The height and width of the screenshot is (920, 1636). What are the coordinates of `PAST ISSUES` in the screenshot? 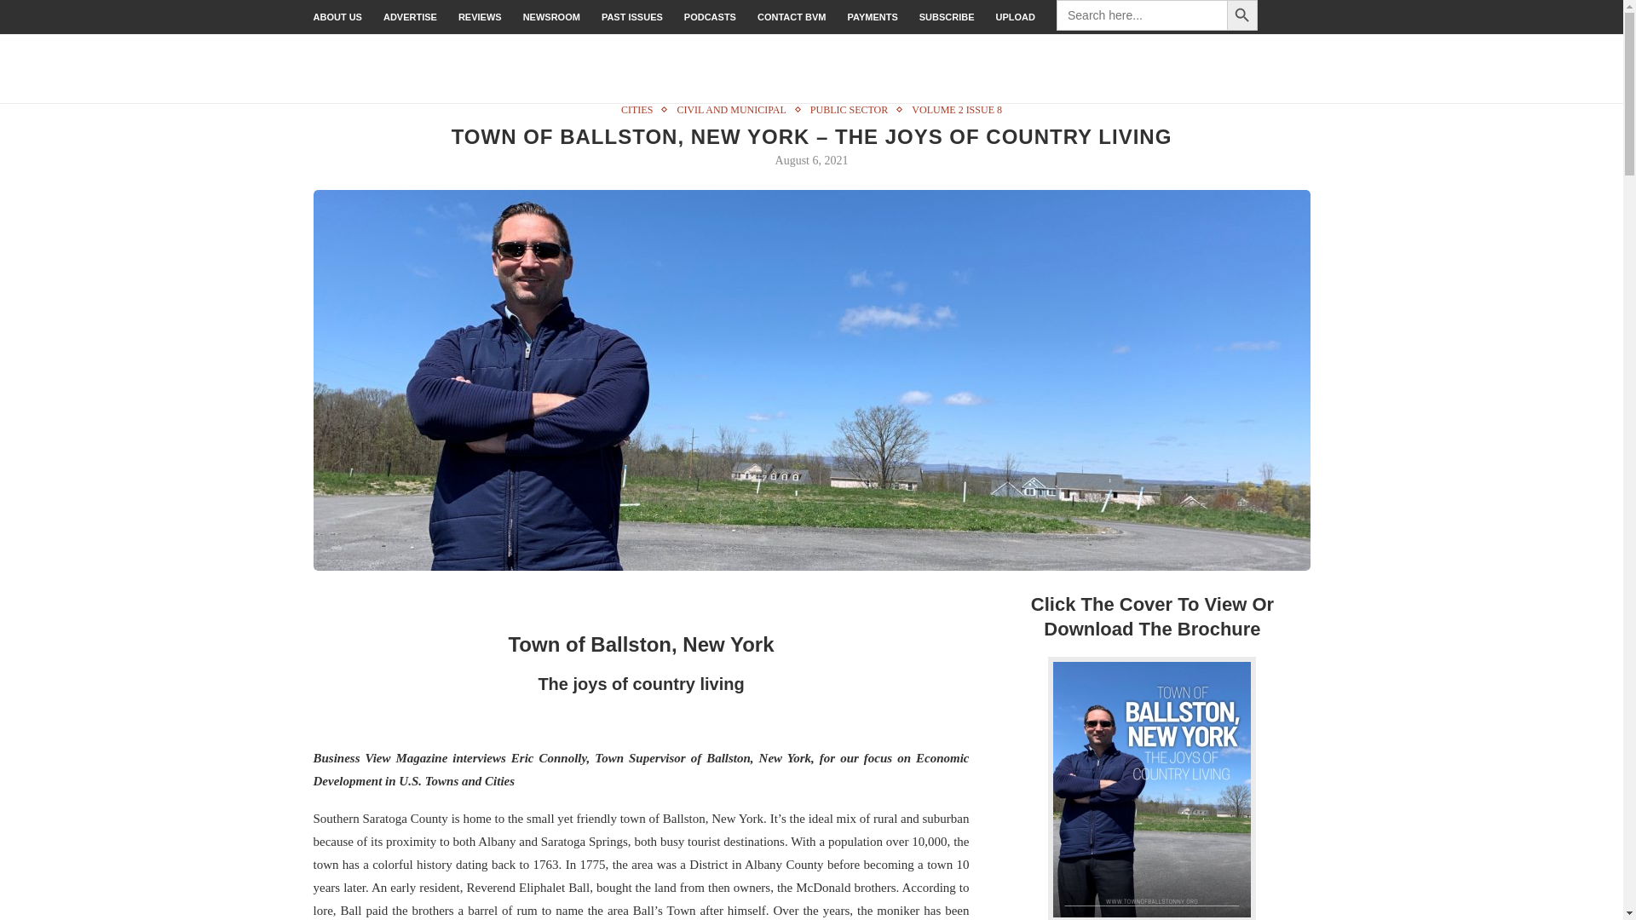 It's located at (632, 17).